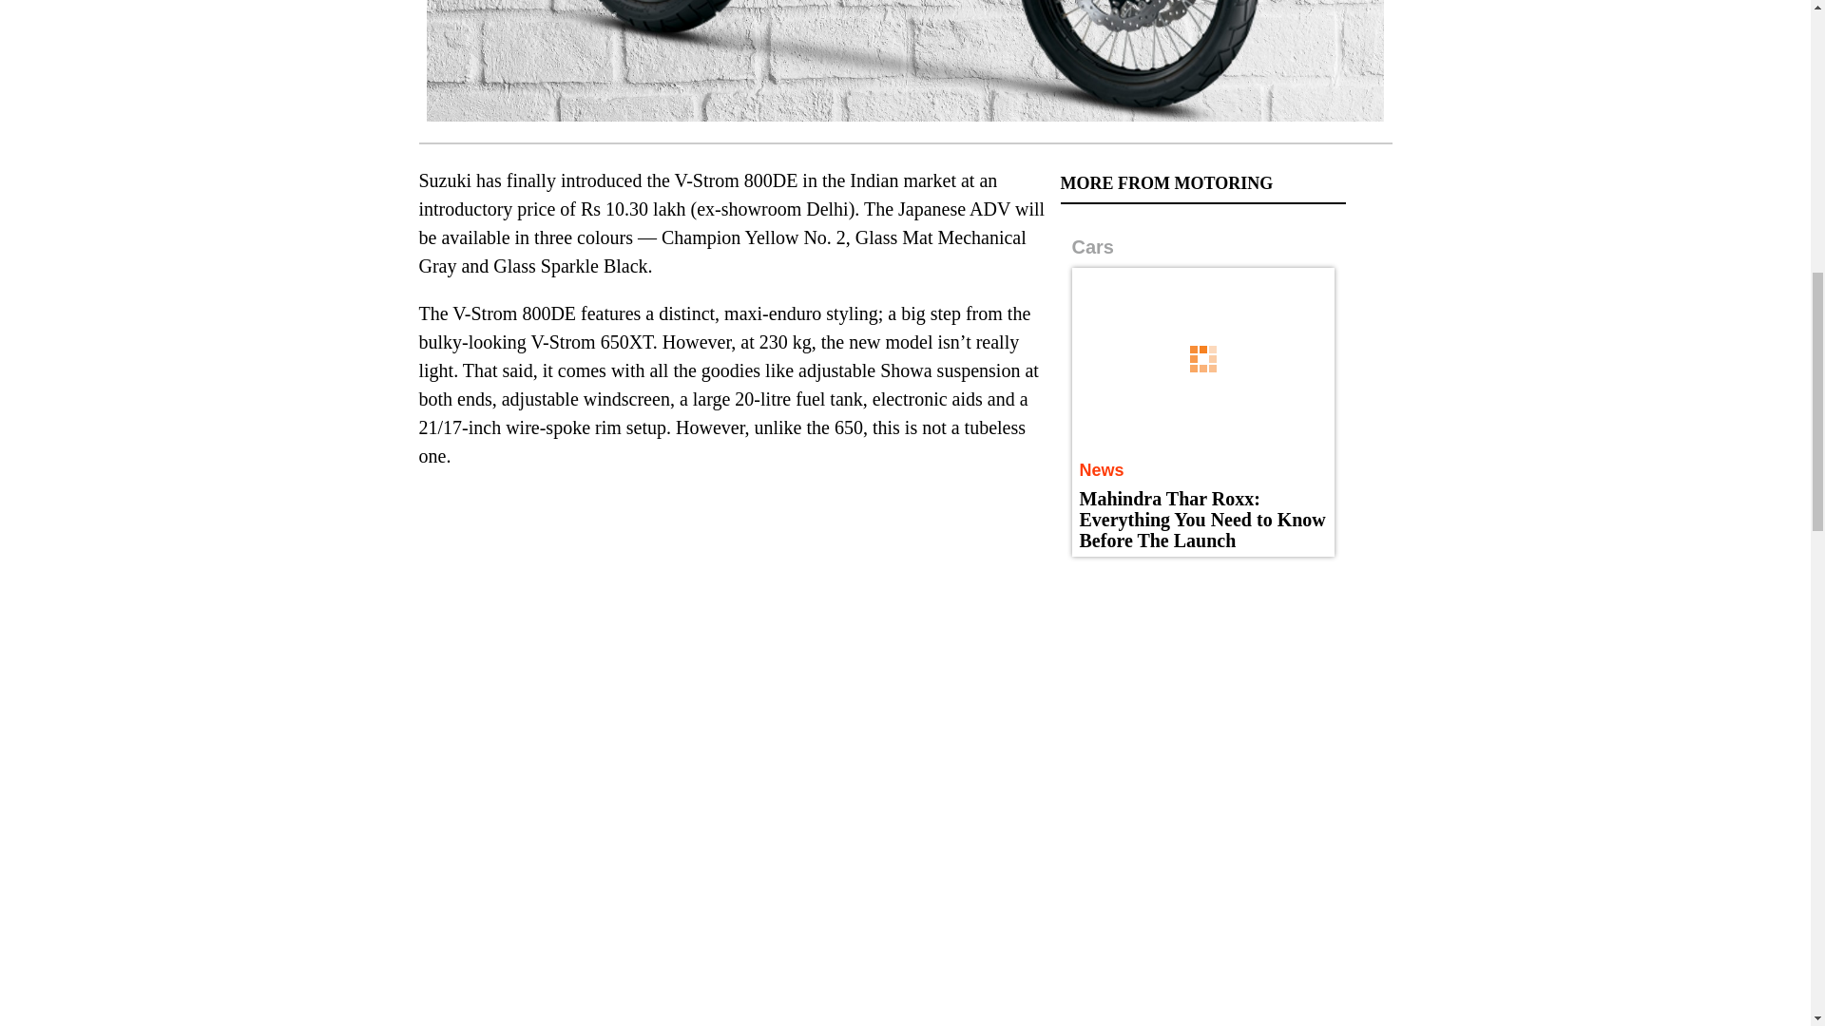  What do you see at coordinates (1102, 469) in the screenshot?
I see `News` at bounding box center [1102, 469].